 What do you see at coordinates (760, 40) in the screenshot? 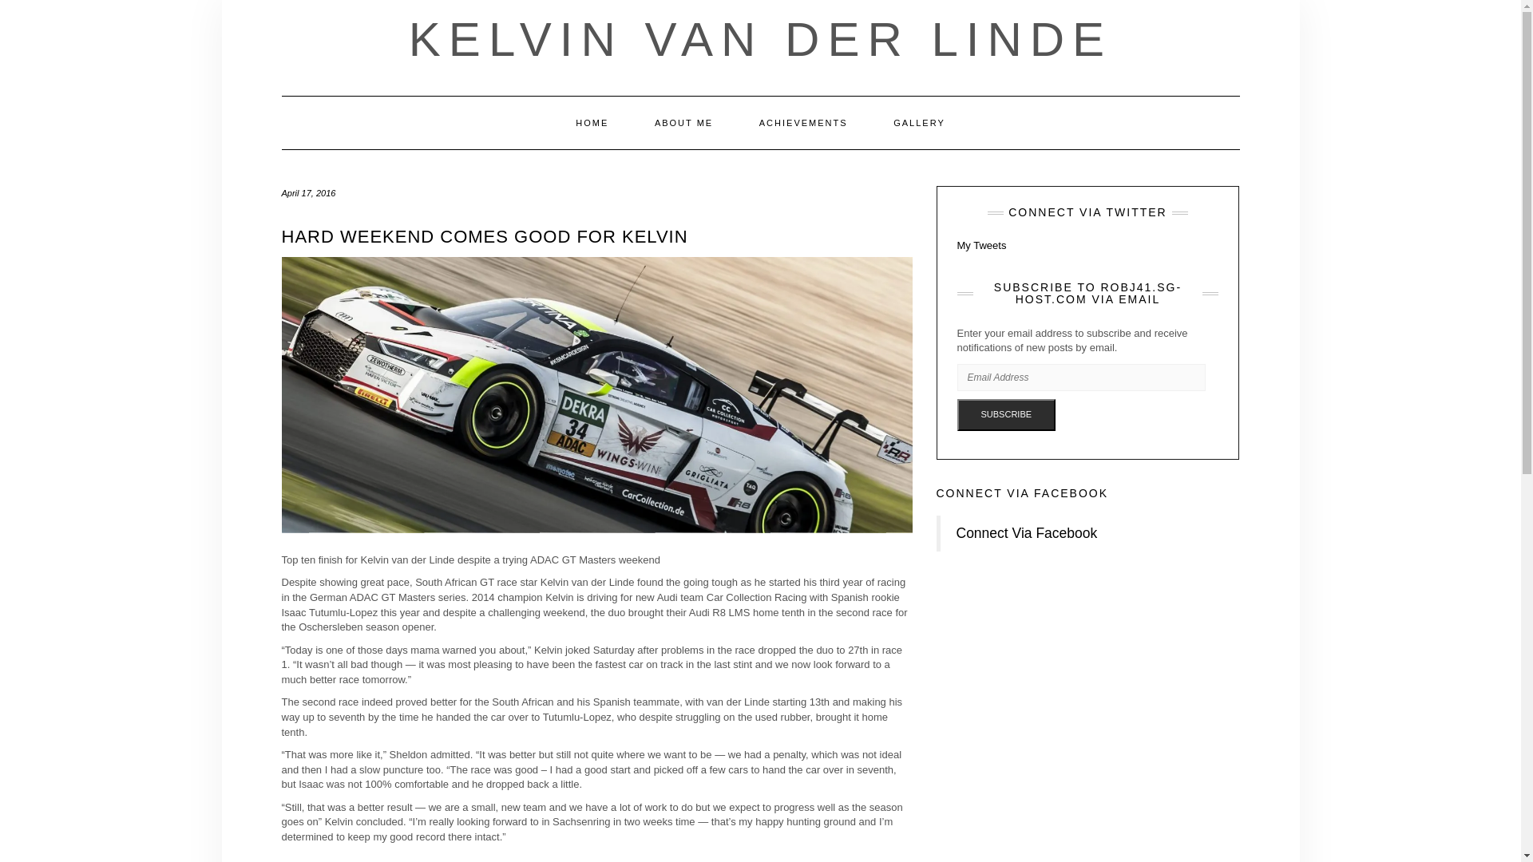
I see `KELVIN VAN DER LINDE` at bounding box center [760, 40].